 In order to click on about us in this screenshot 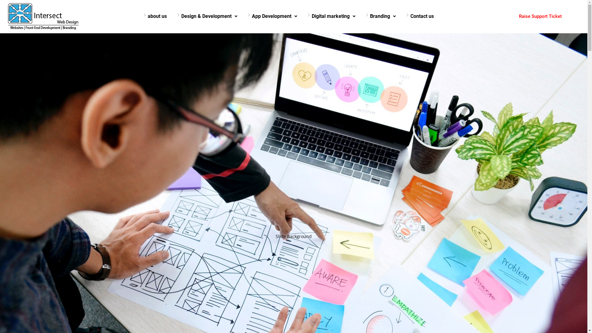, I will do `click(157, 16)`.